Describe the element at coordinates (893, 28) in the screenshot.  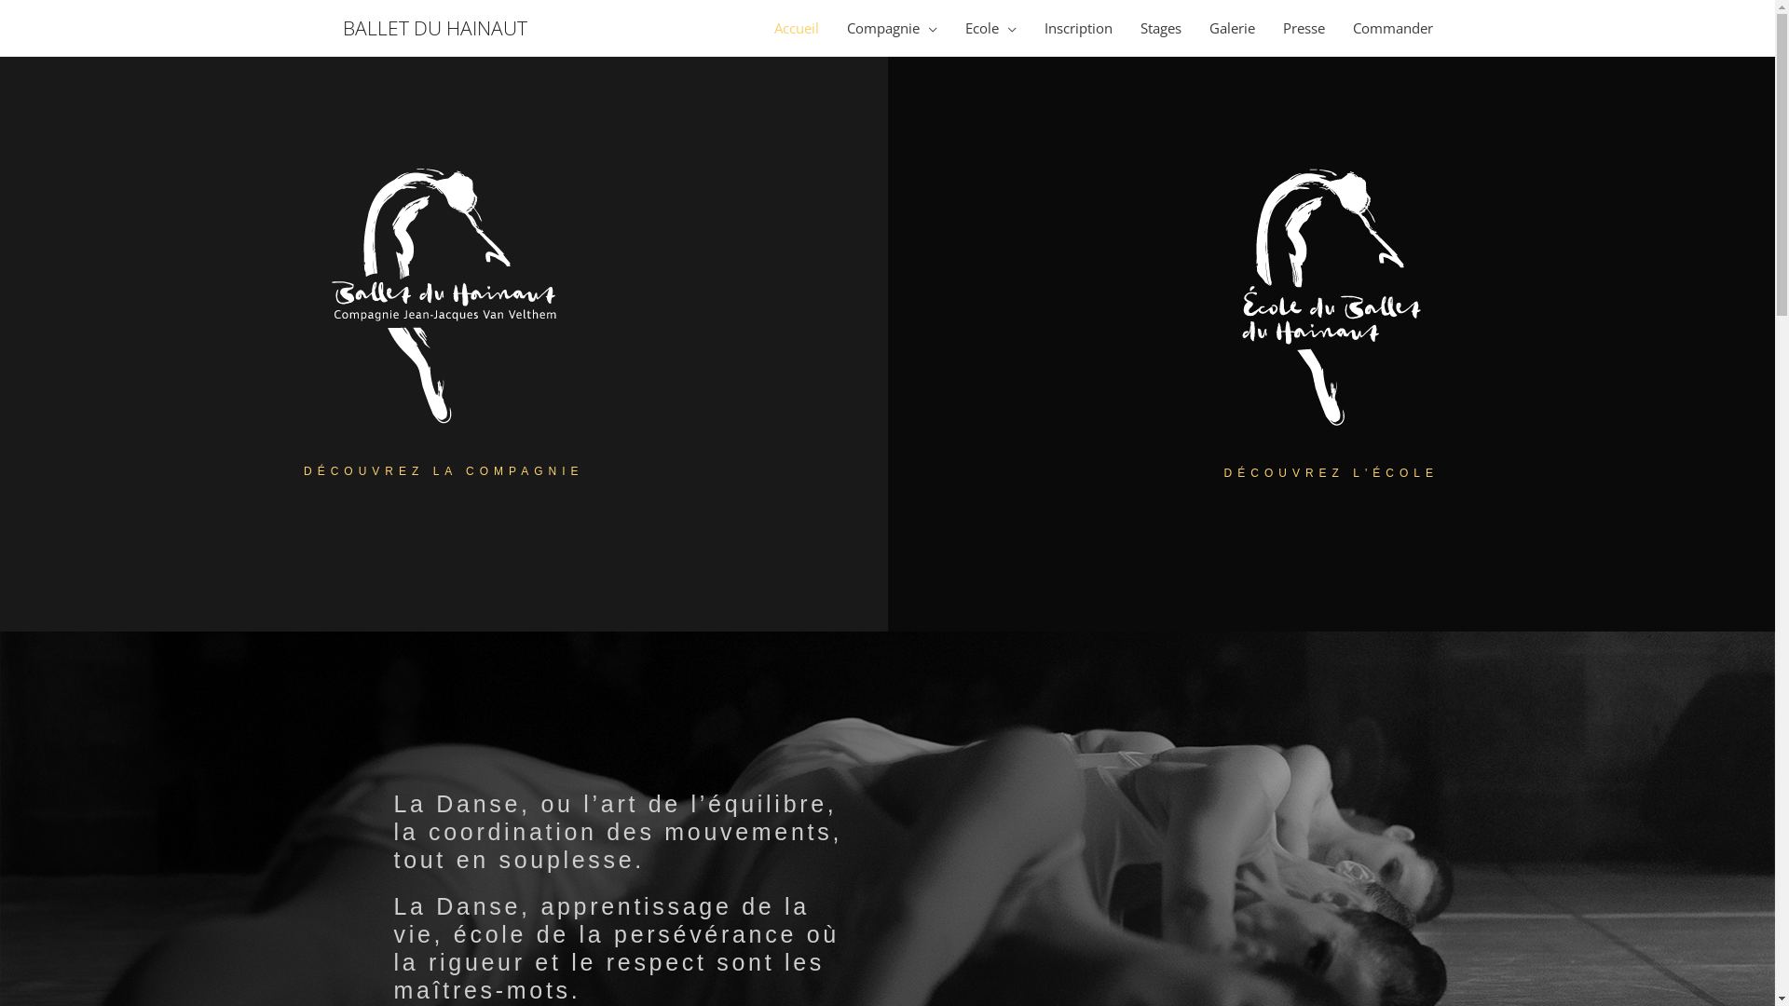
I see `Compagnie` at that location.